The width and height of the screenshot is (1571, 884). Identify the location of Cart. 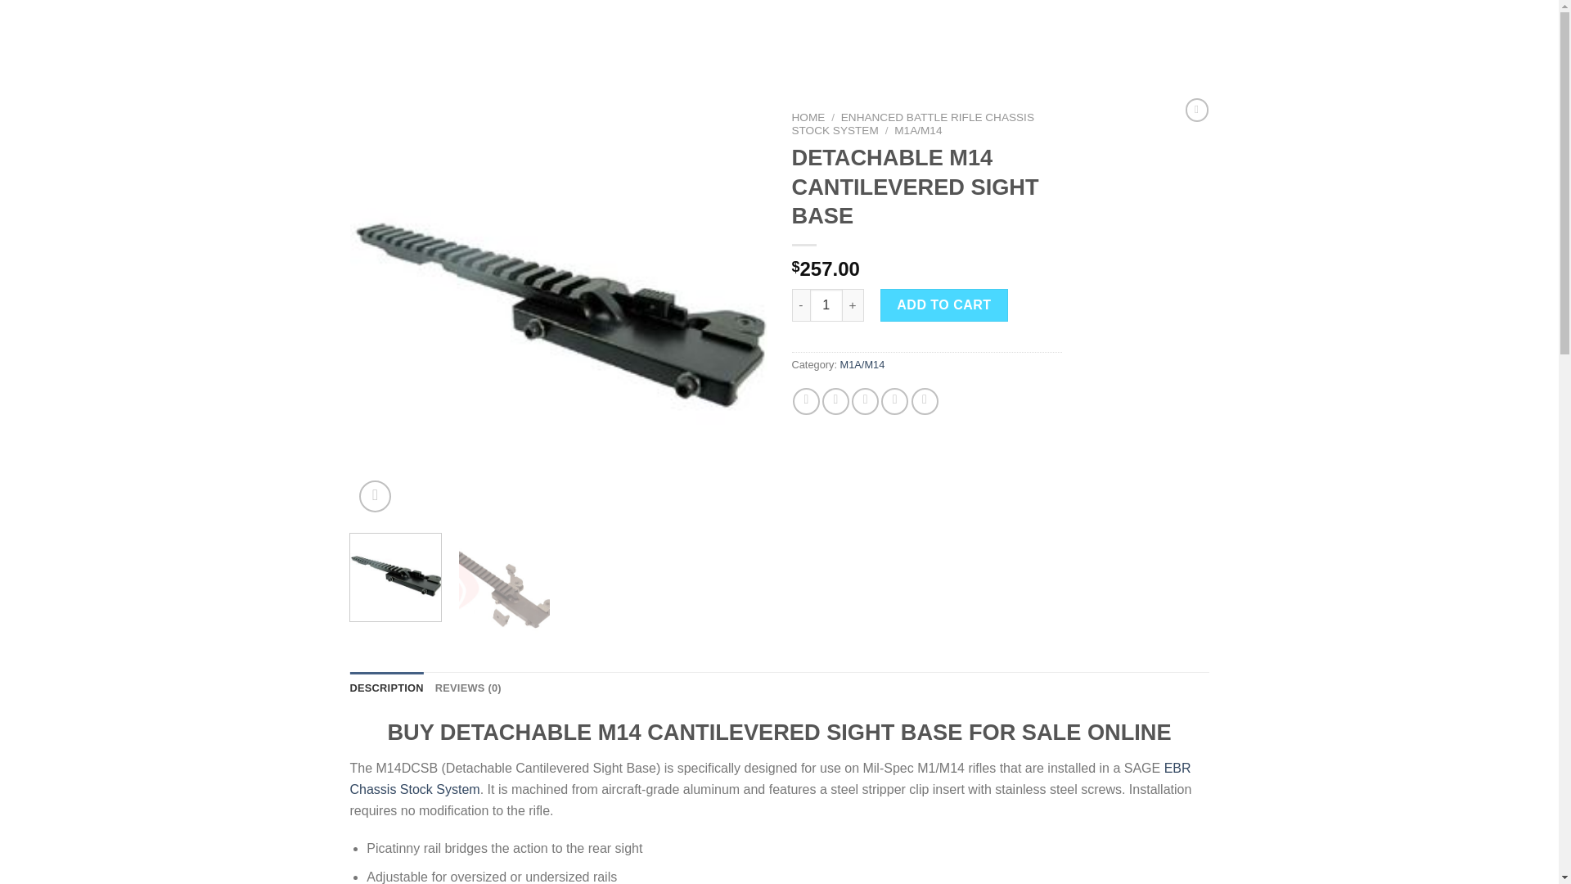
(1497, 35).